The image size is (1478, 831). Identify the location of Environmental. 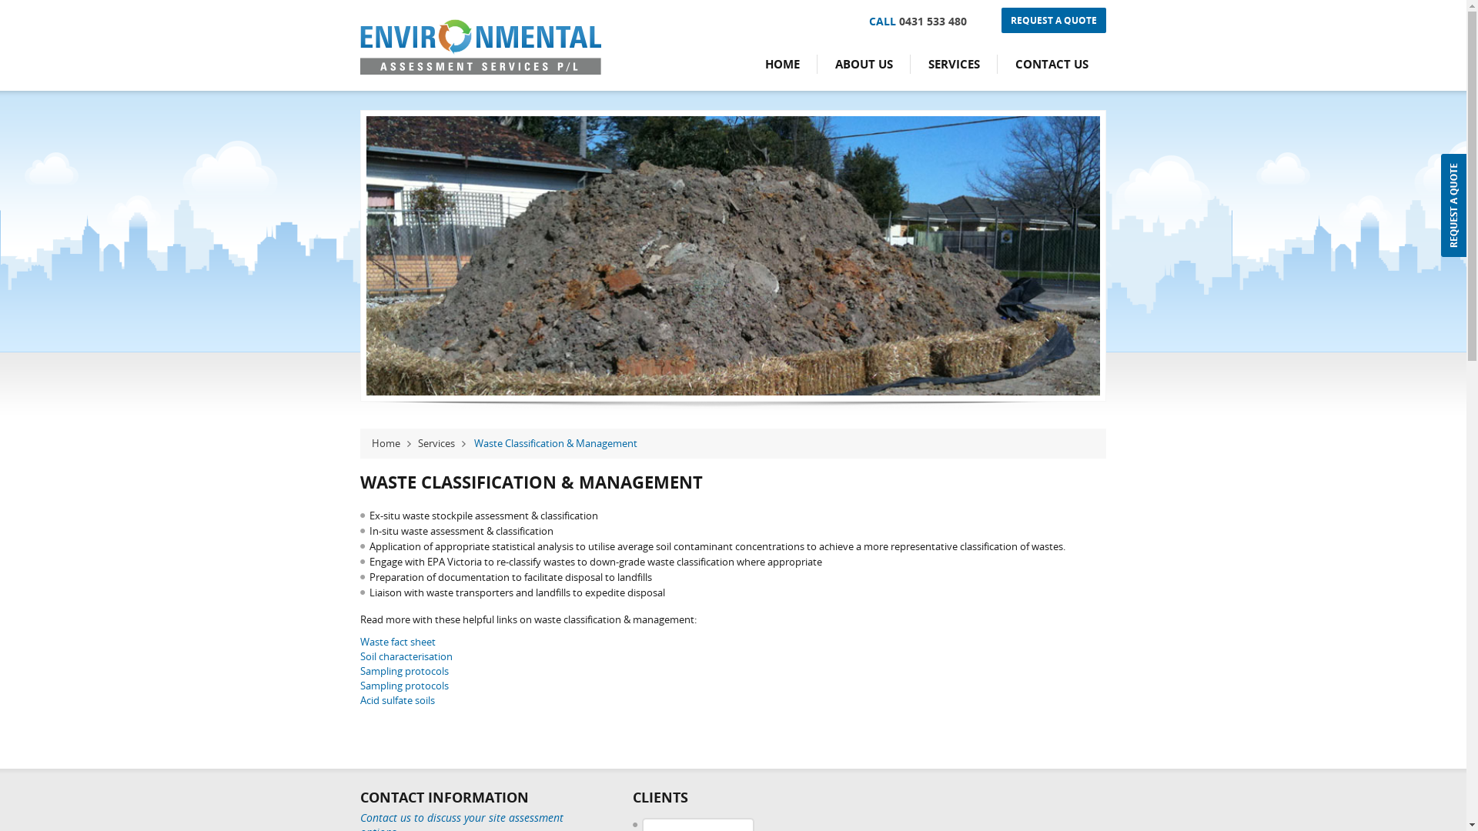
(480, 71).